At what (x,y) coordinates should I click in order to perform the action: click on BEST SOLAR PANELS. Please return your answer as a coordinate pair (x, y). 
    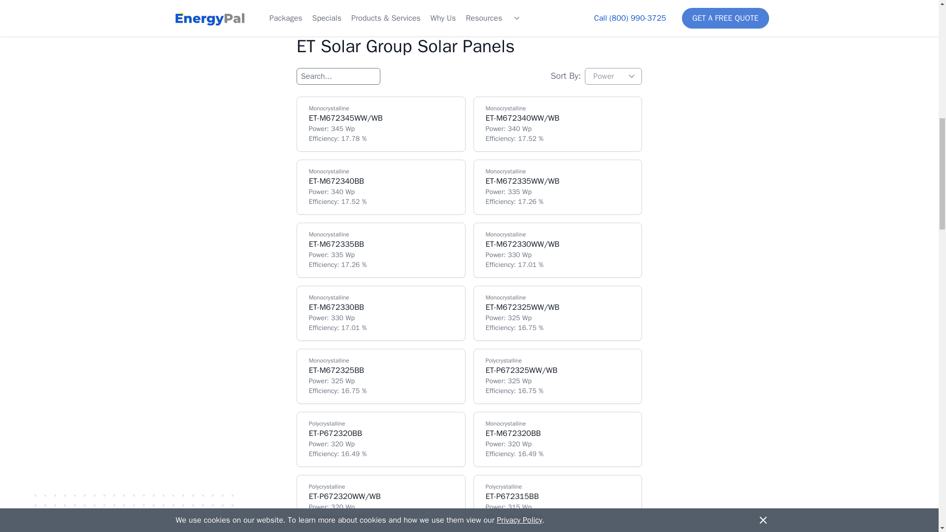
    Looking at the image, I should click on (469, 3).